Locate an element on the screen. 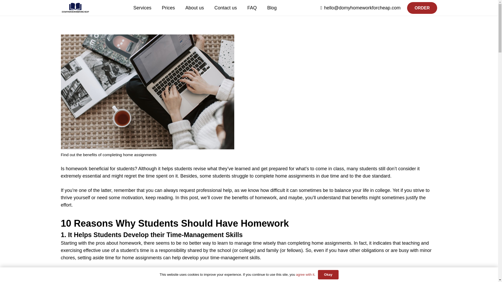 The height and width of the screenshot is (282, 502). About us is located at coordinates (195, 8).